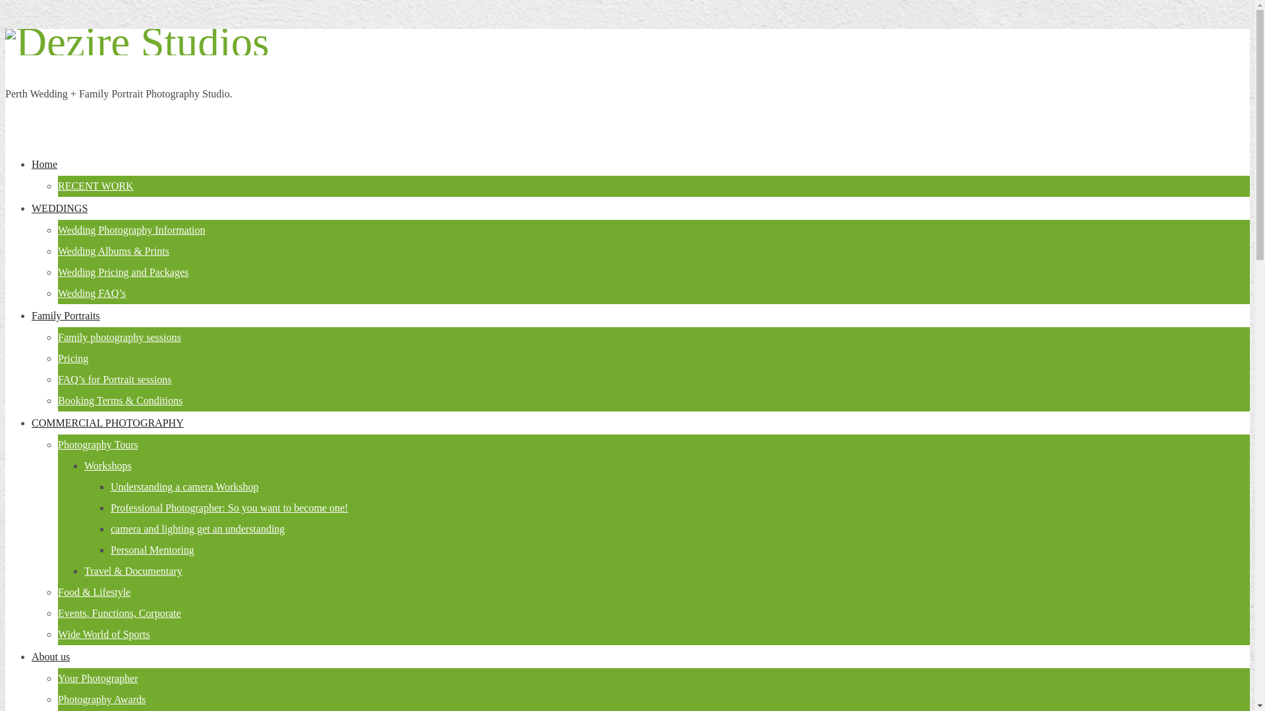 This screenshot has width=1265, height=711. I want to click on RECENT WORK, so click(96, 186).